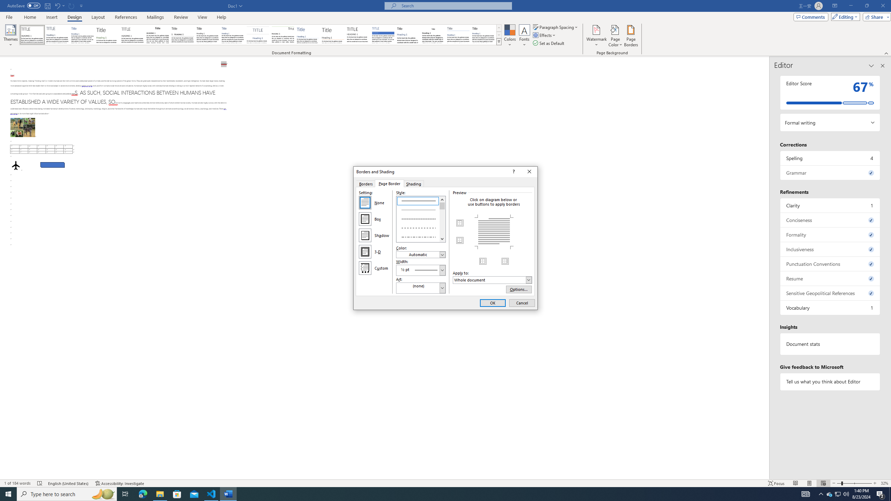 This screenshot has height=501, width=891. What do you see at coordinates (837, 494) in the screenshot?
I see `User Promoted Notification Area` at bounding box center [837, 494].